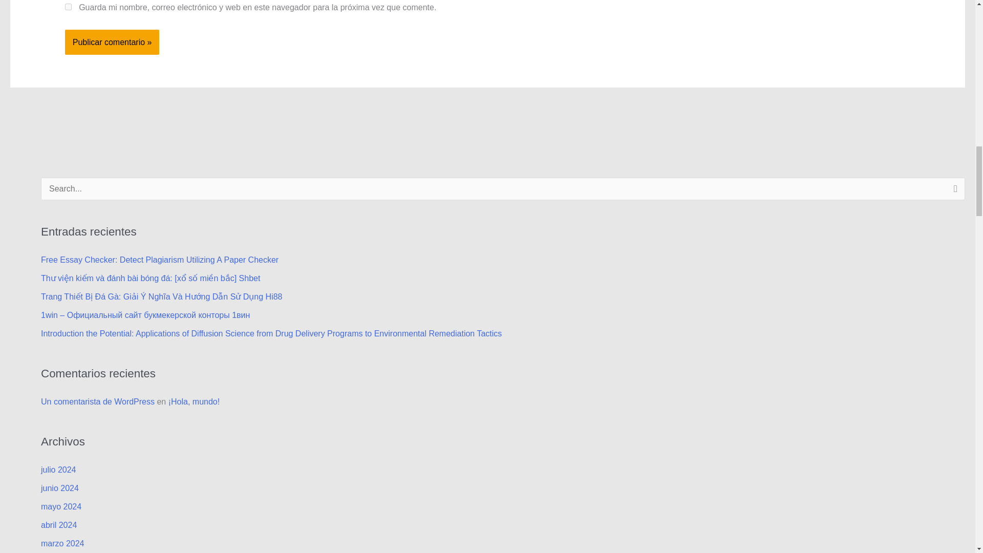 Image resolution: width=983 pixels, height=553 pixels. Describe the element at coordinates (58, 525) in the screenshot. I see `abril 2024` at that location.